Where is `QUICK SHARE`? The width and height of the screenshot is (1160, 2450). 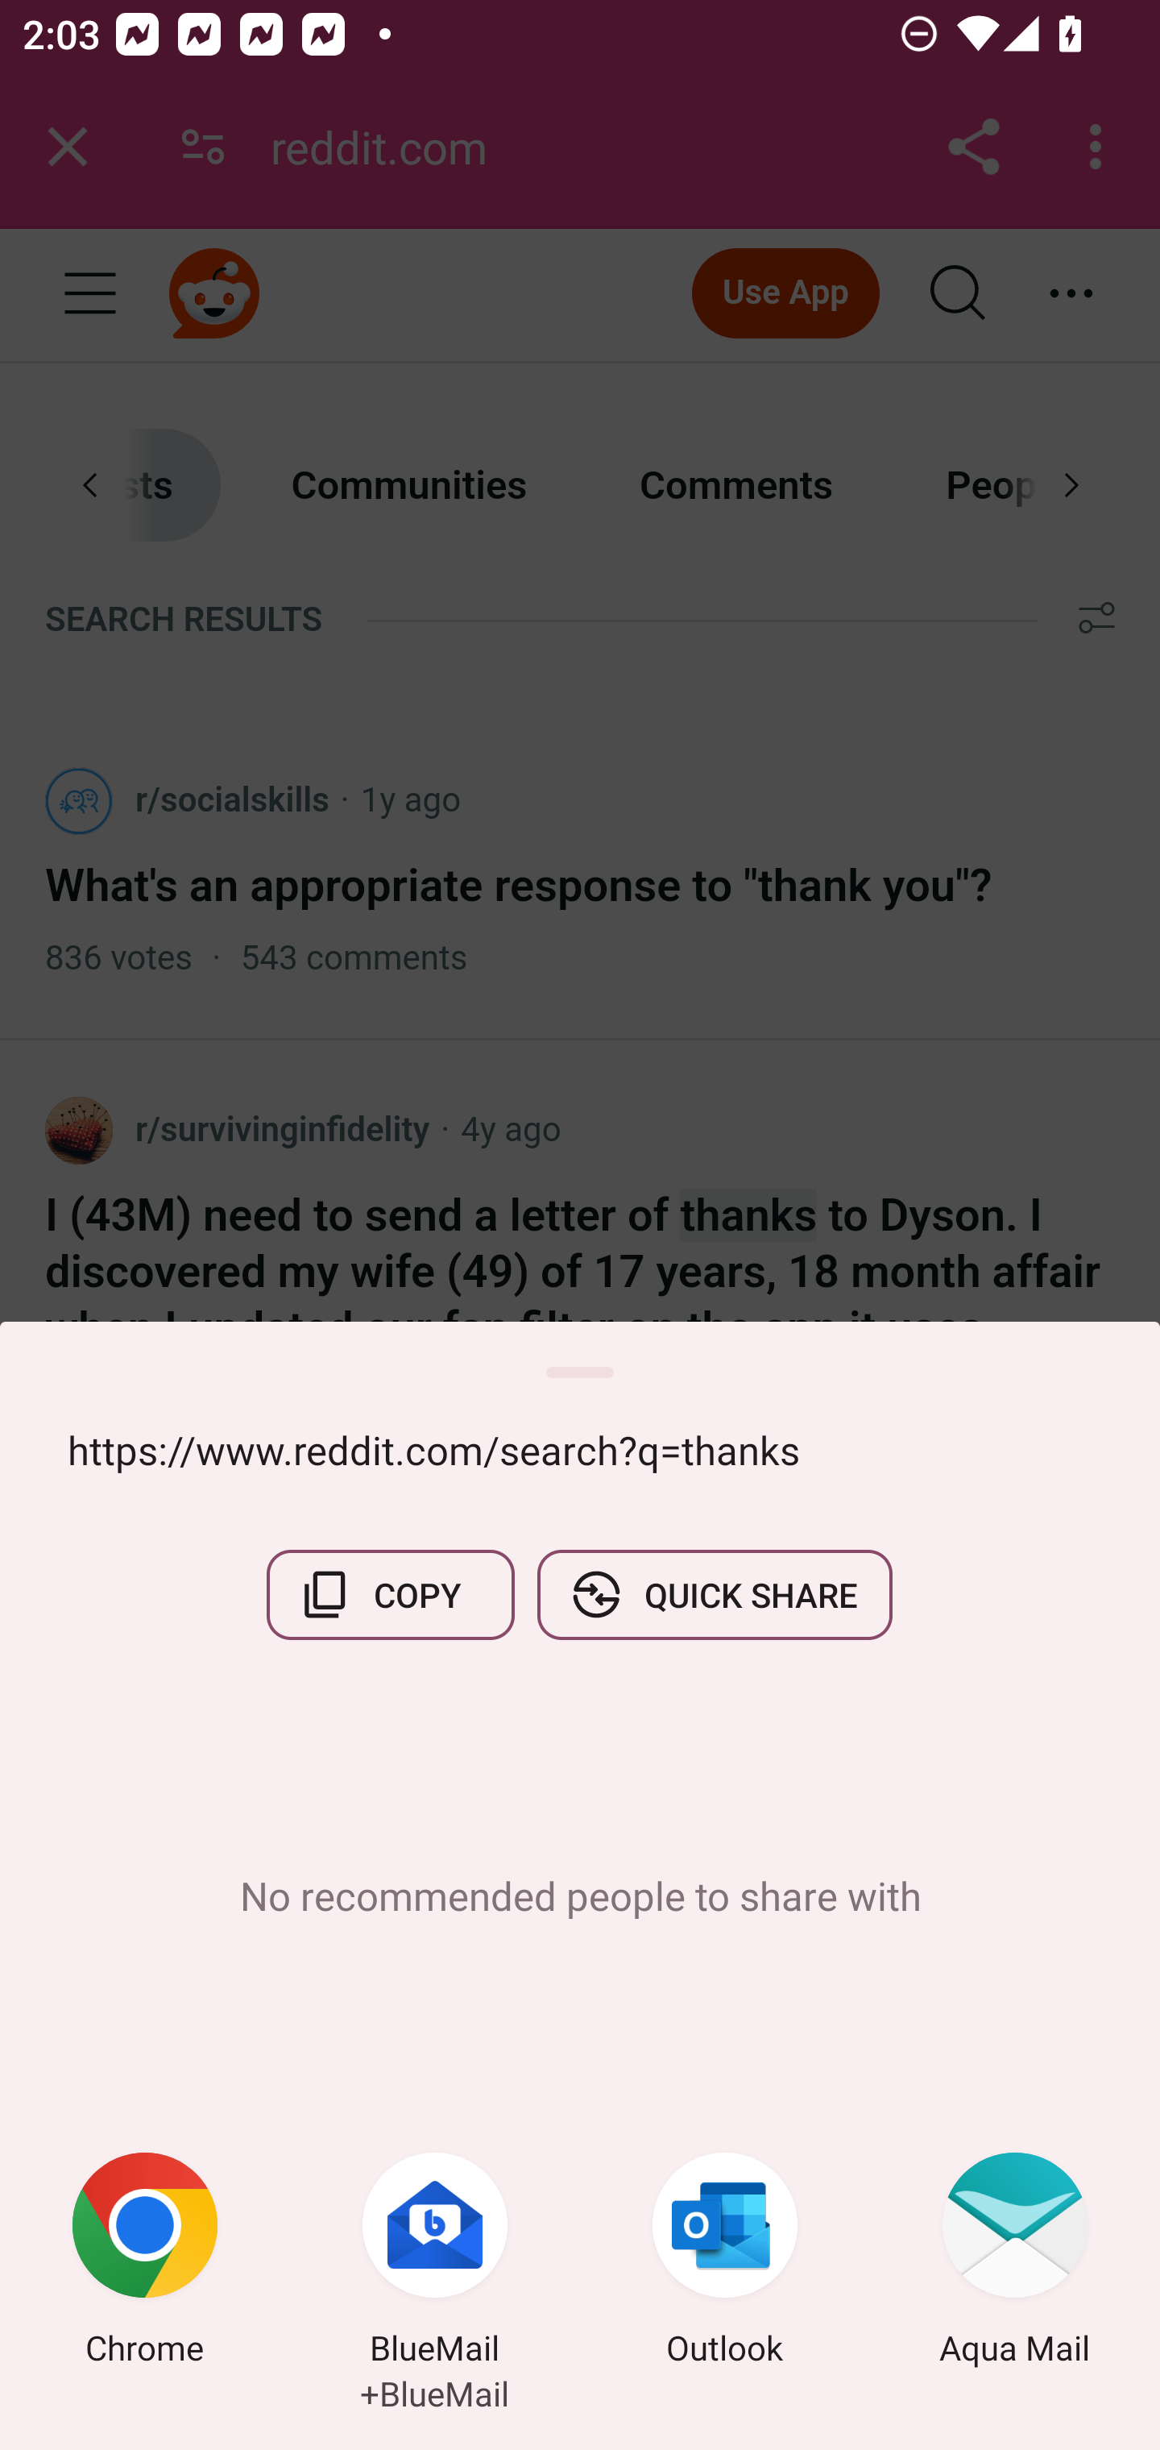 QUICK SHARE is located at coordinates (714, 1594).